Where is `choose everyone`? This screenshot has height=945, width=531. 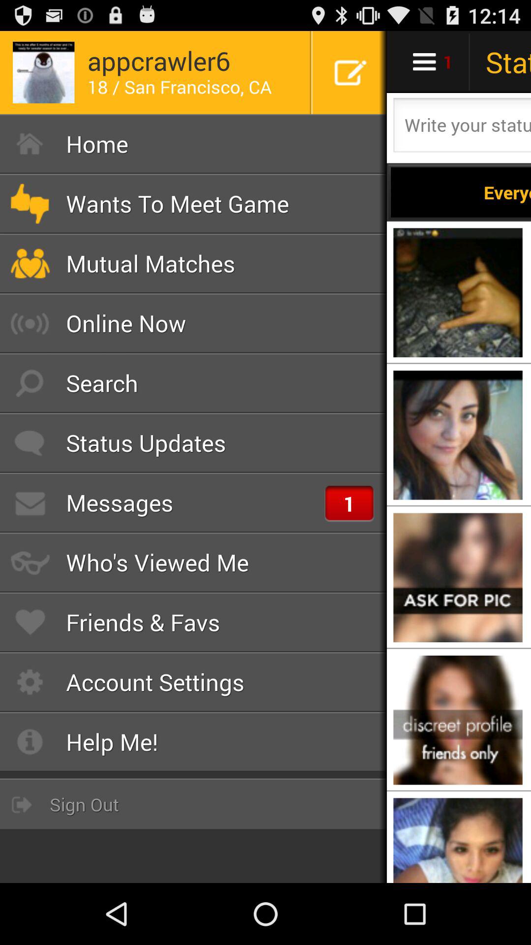
choose everyone is located at coordinates (461, 192).